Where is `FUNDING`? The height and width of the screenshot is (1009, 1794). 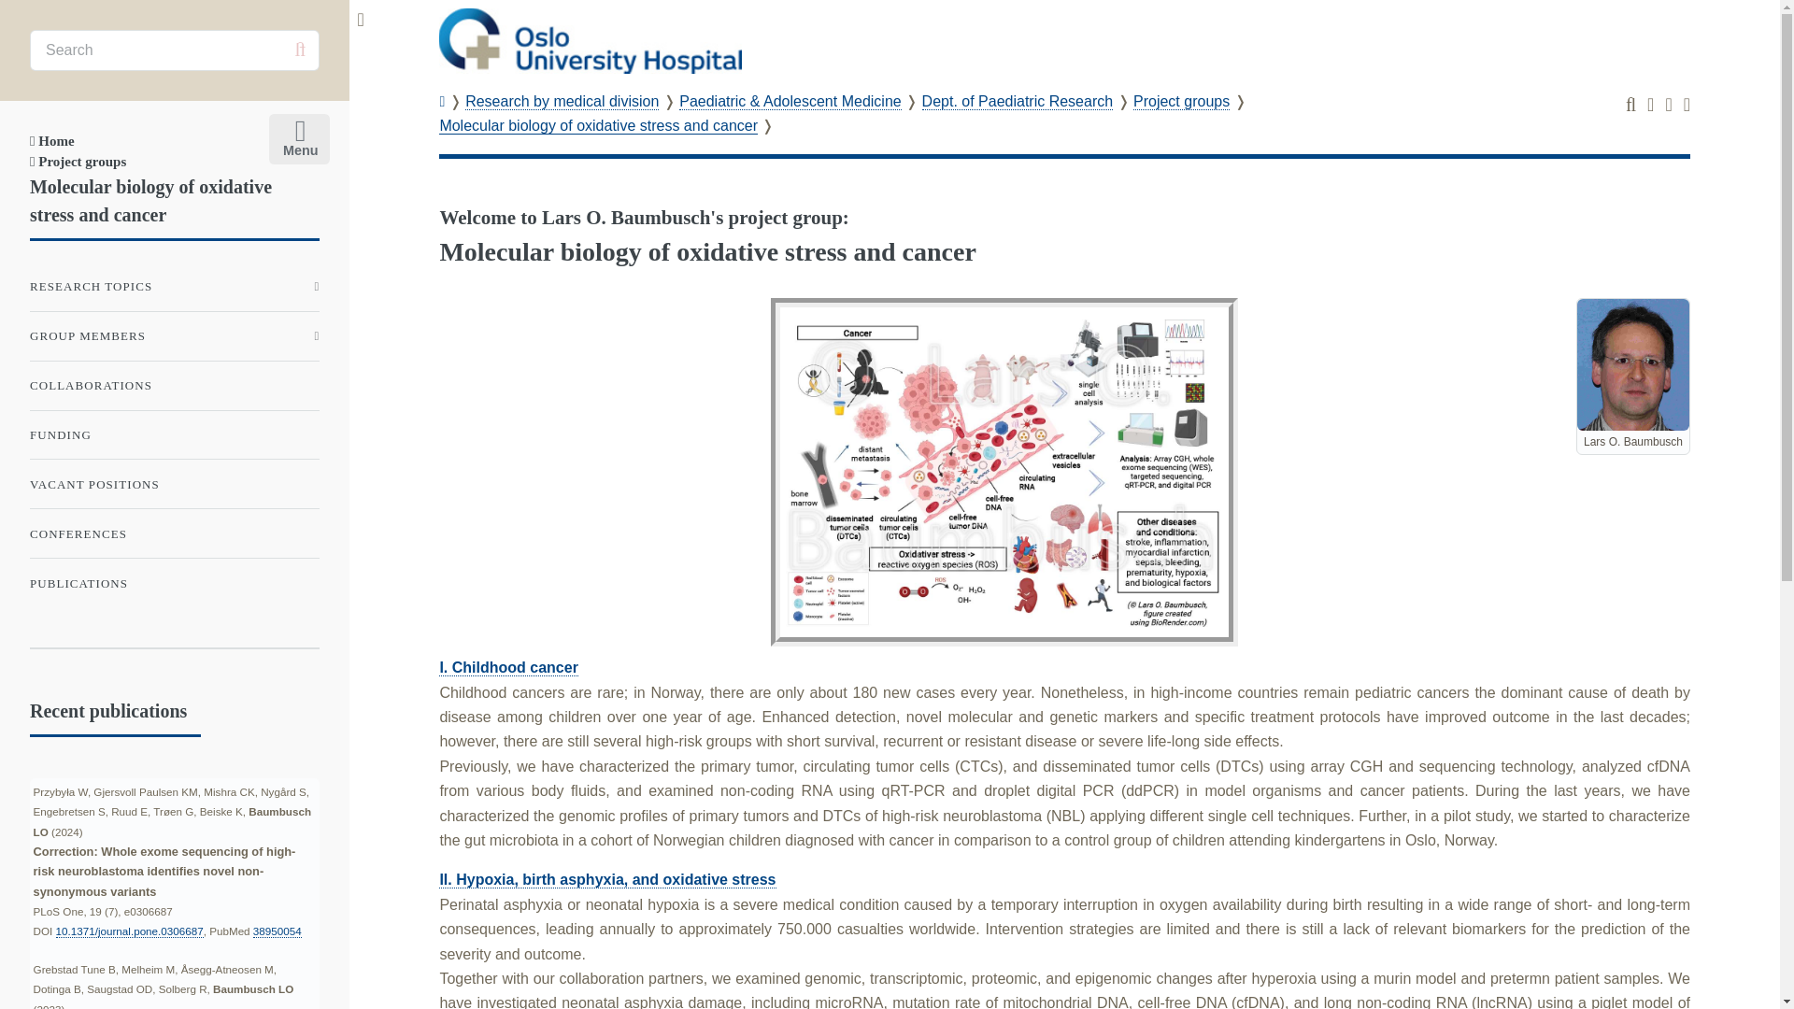
FUNDING is located at coordinates (174, 435).